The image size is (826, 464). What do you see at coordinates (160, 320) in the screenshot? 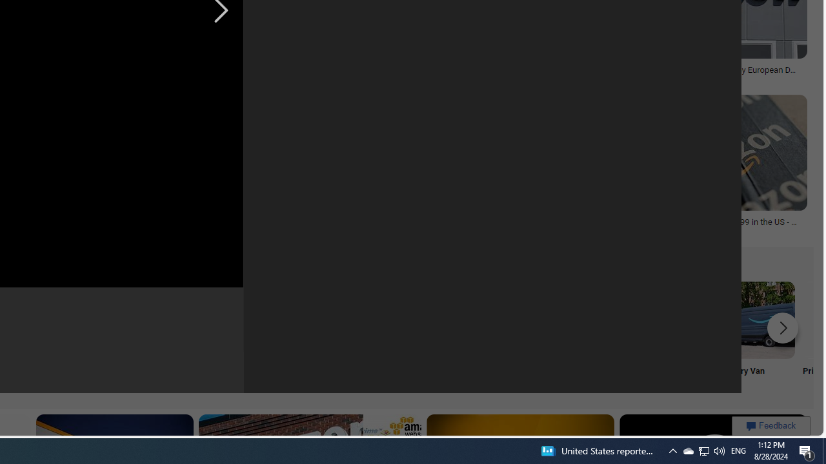
I see `Amazon Online Shopping Homepage` at bounding box center [160, 320].